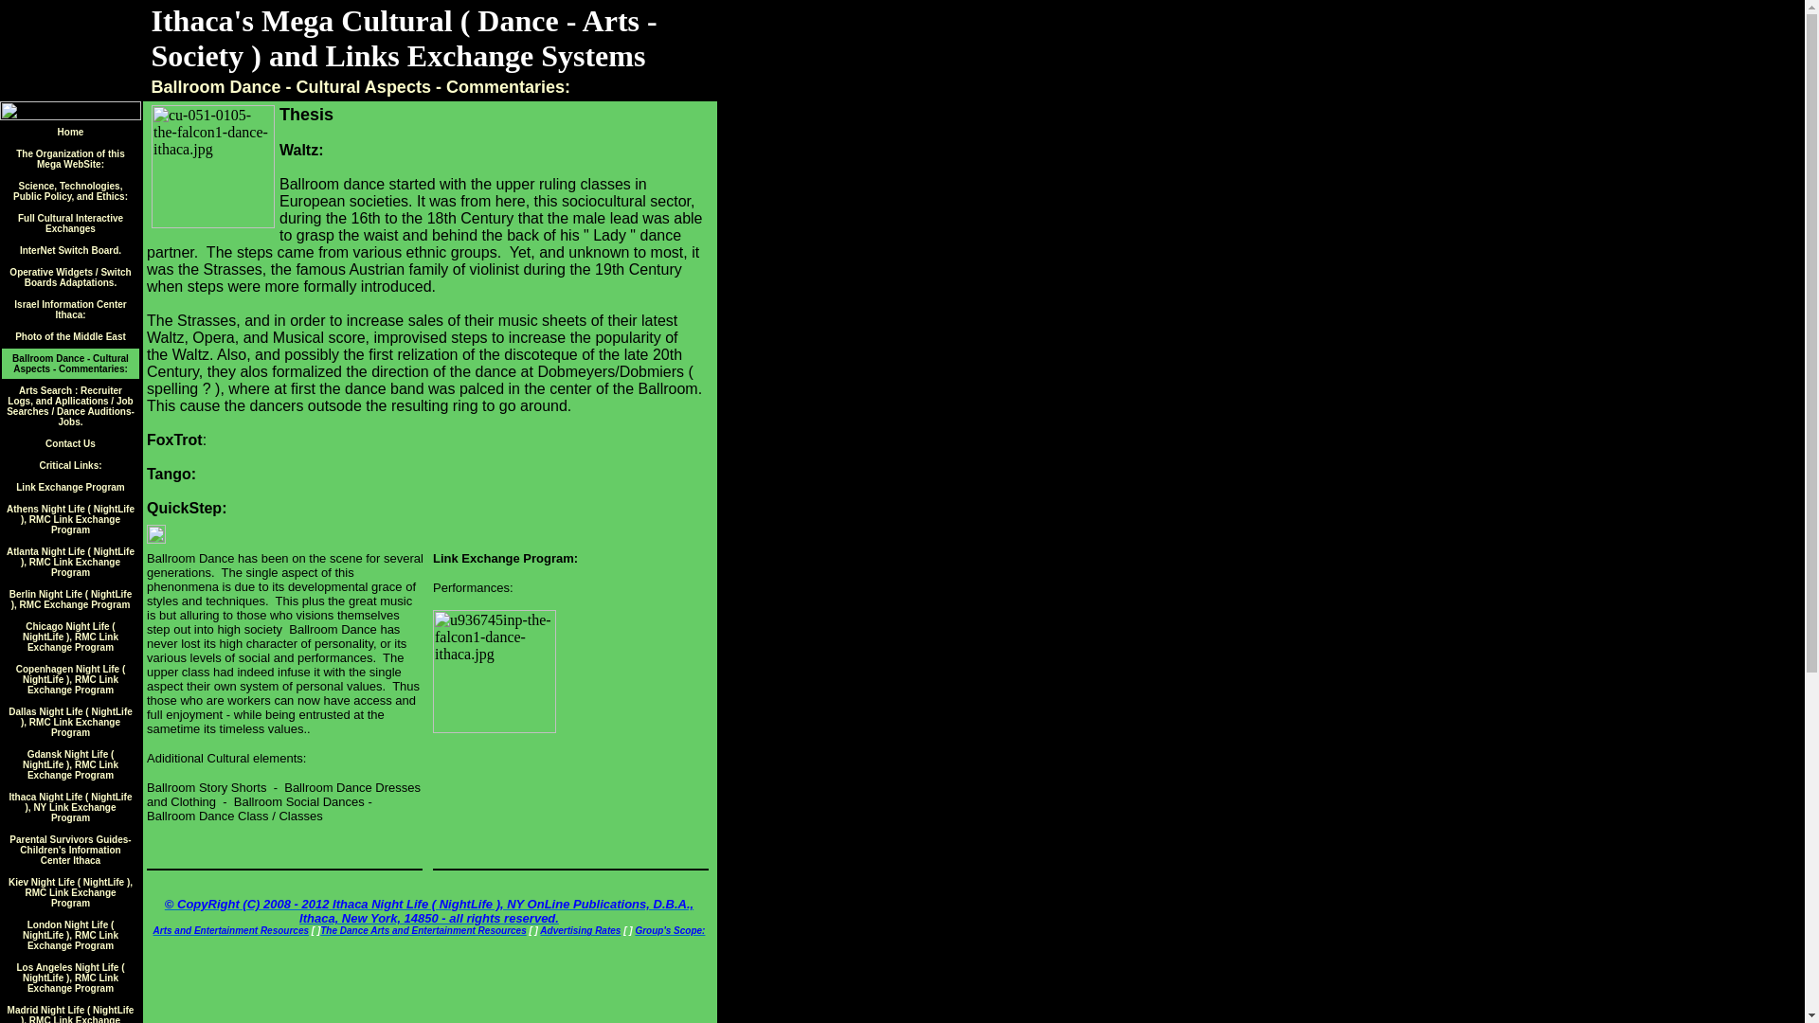 The image size is (1819, 1023). I want to click on Full Cultural Interactive Exchanges, so click(70, 222).